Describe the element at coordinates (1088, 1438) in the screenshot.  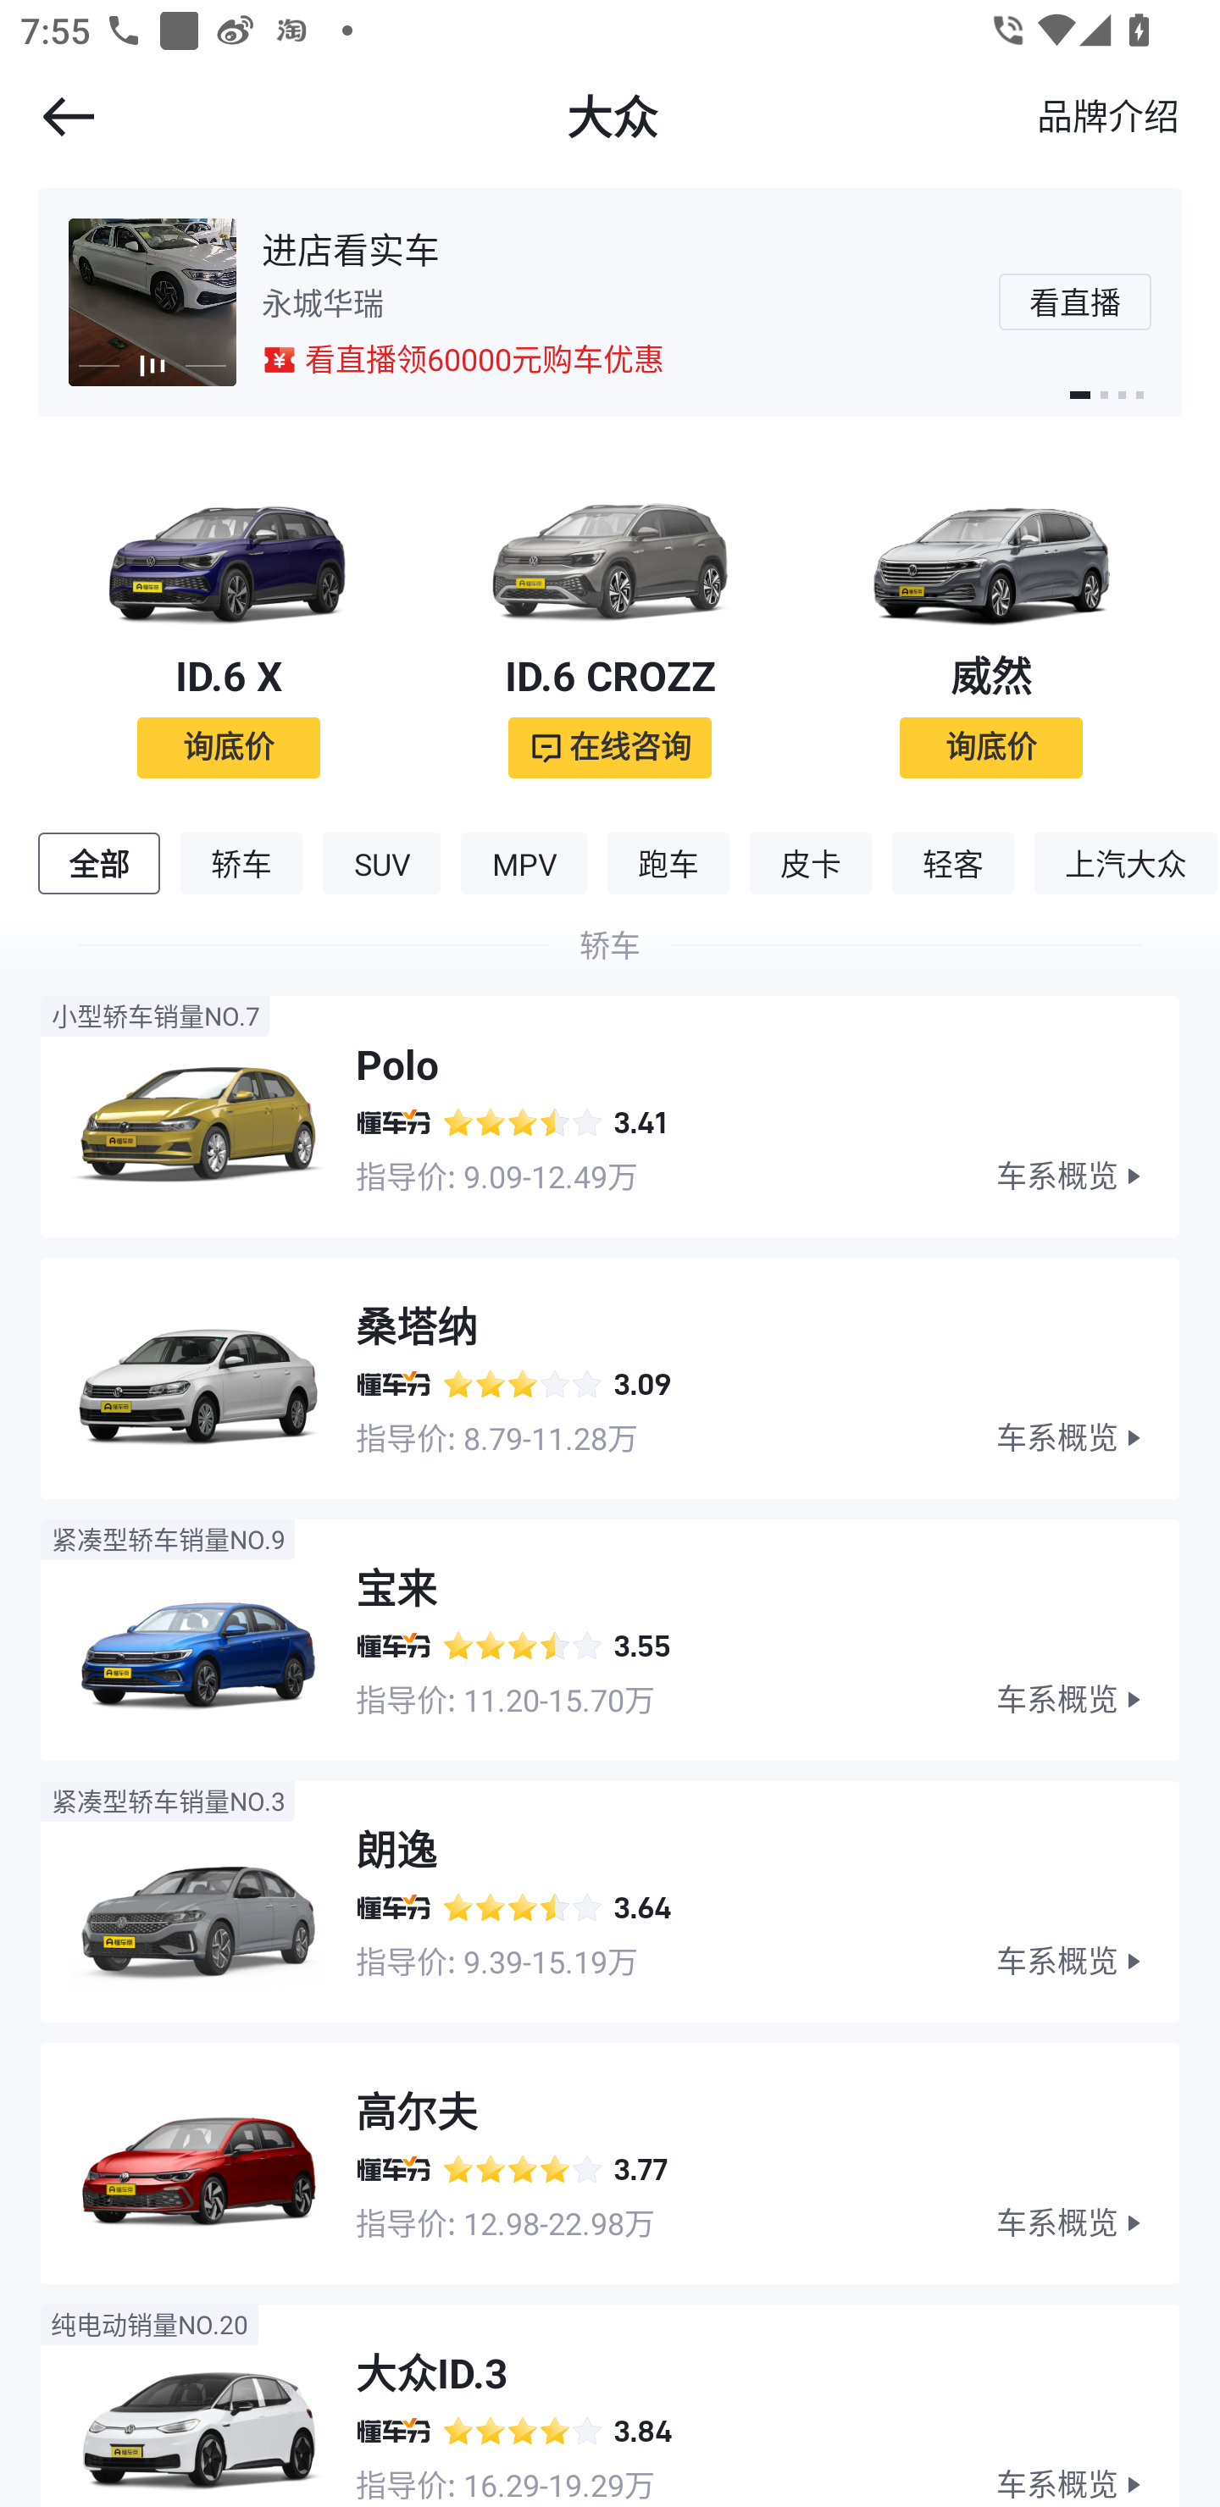
I see `车系概览` at that location.